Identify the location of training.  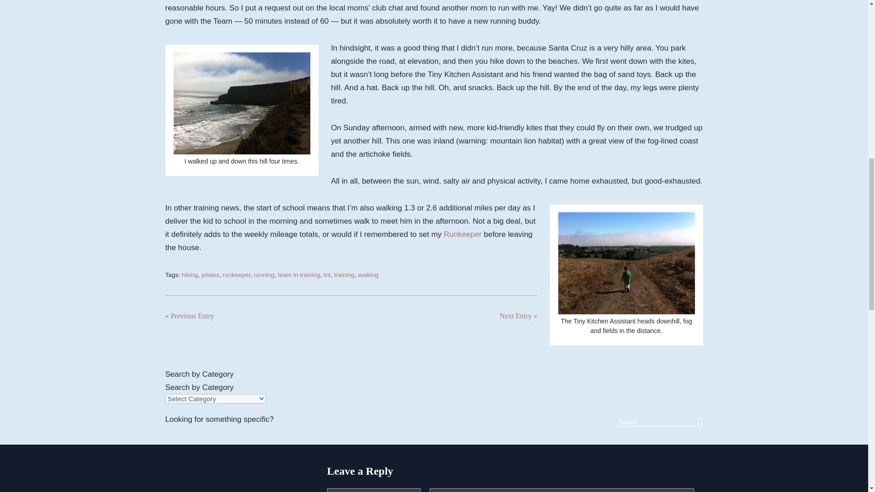
(344, 275).